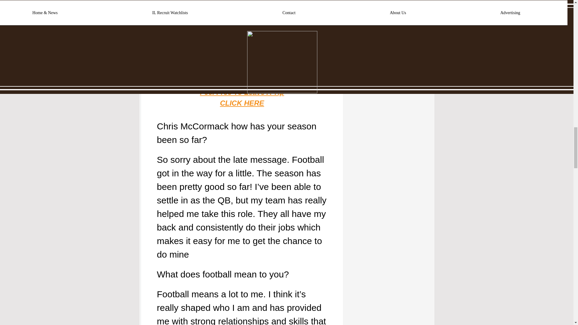 This screenshot has width=578, height=325. Describe the element at coordinates (242, 92) in the screenshot. I see `Feel Free To Leave A Tip` at that location.